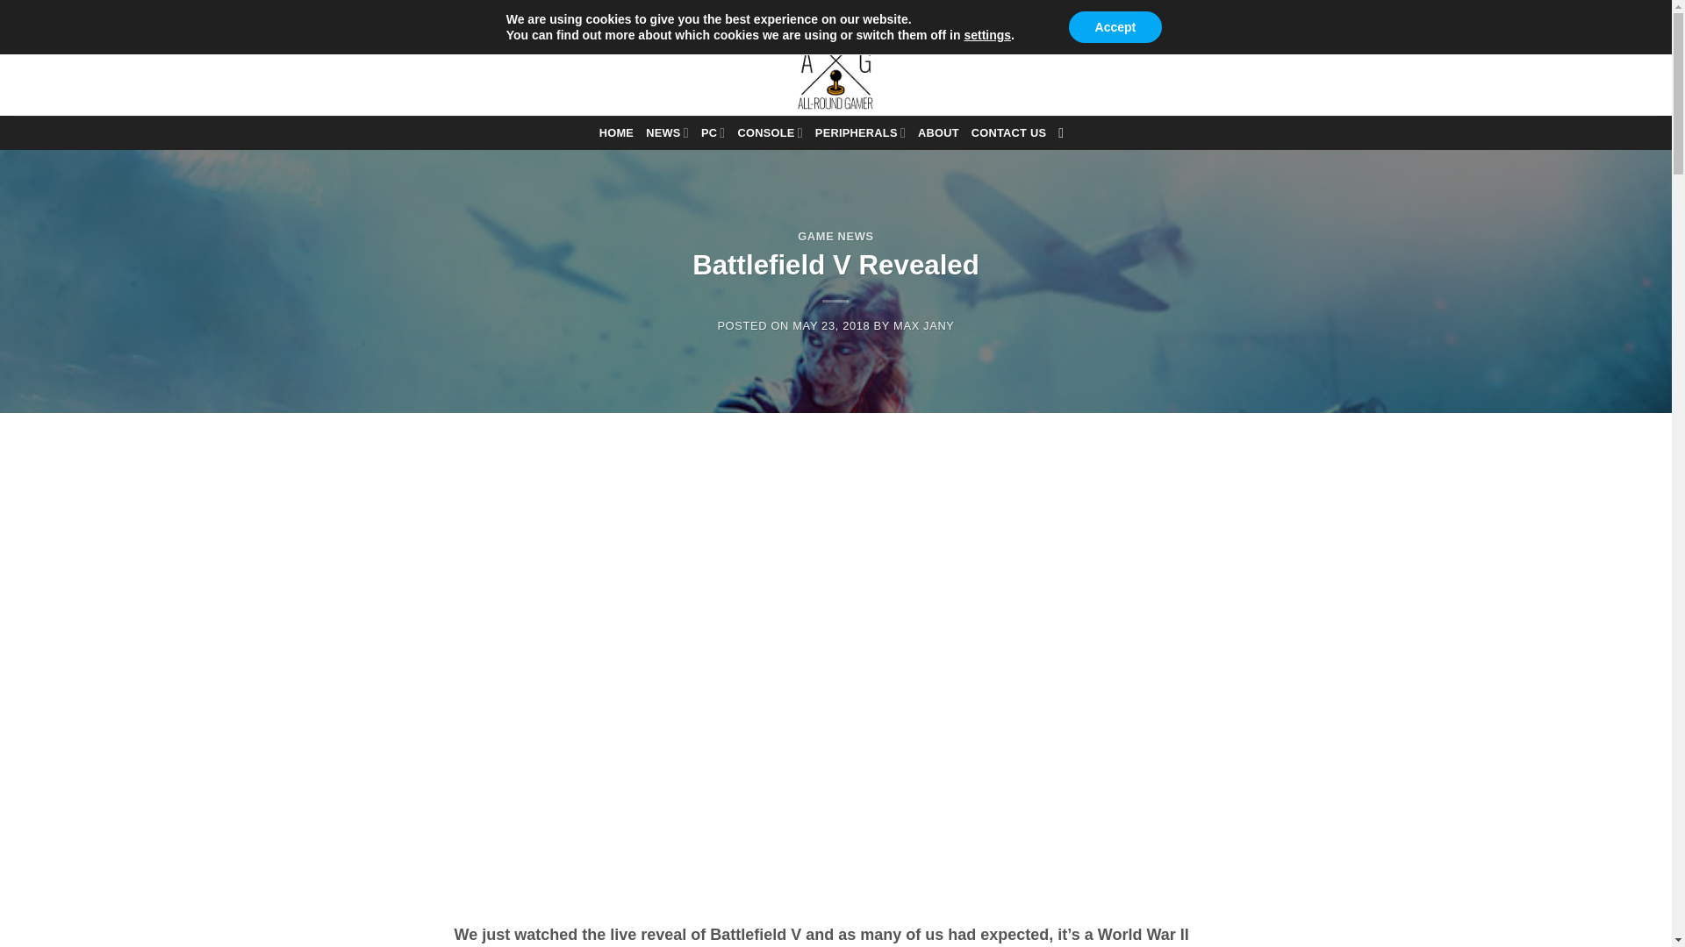 The width and height of the screenshot is (1685, 947). Describe the element at coordinates (769, 132) in the screenshot. I see `CONSOLE` at that location.